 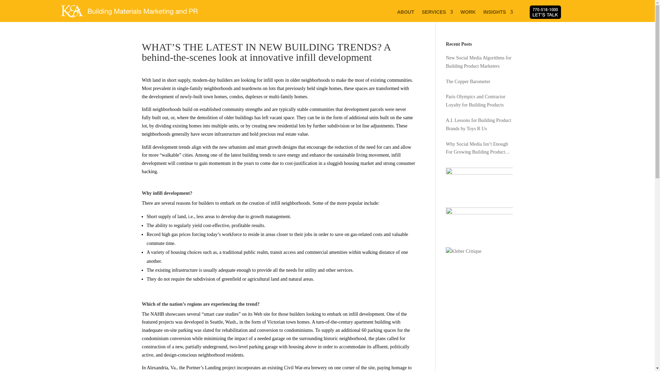 I want to click on SERVICES, so click(x=437, y=13).